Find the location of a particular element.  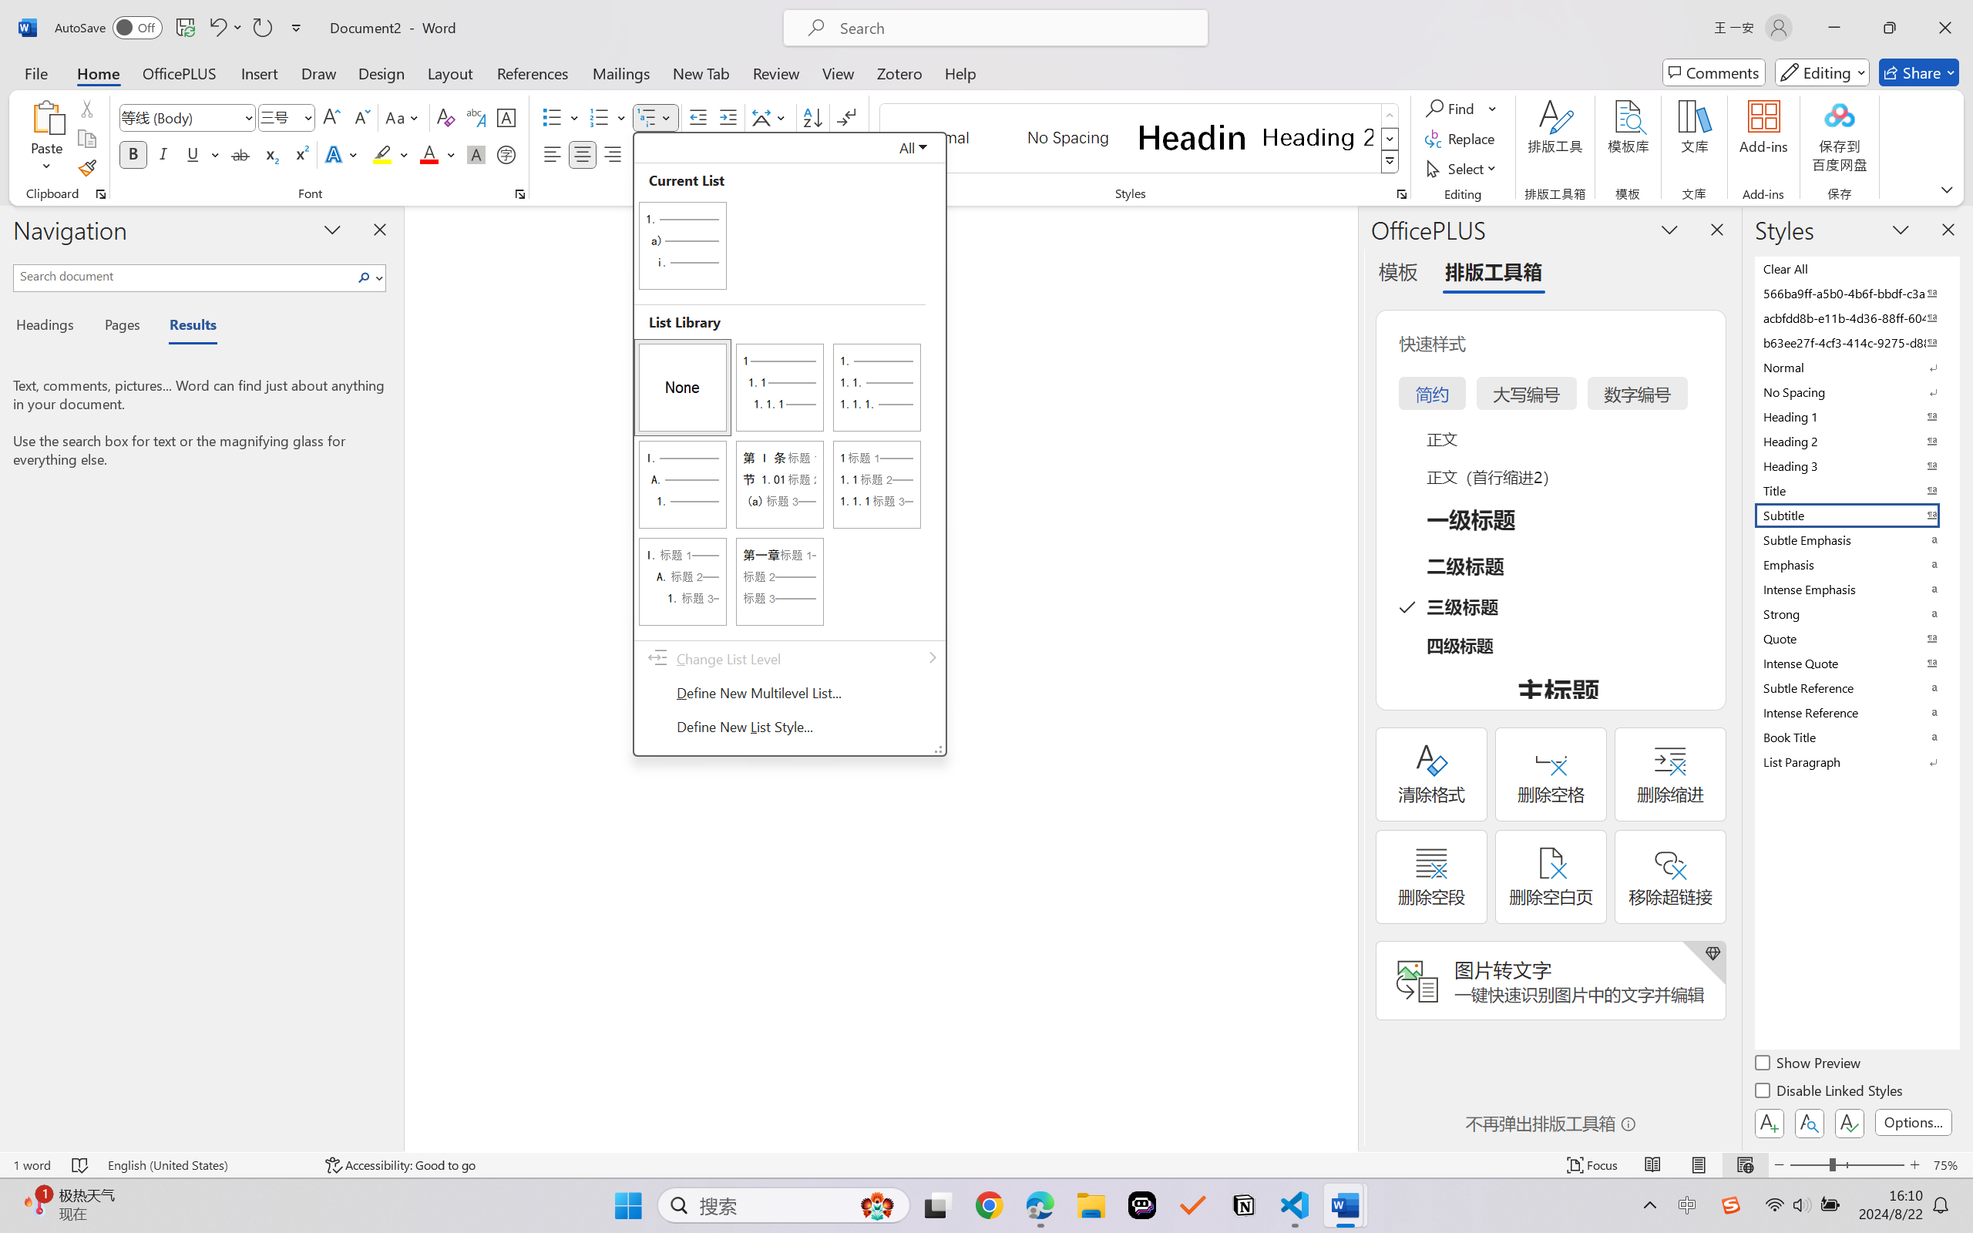

Enclose Characters... is located at coordinates (507, 154).